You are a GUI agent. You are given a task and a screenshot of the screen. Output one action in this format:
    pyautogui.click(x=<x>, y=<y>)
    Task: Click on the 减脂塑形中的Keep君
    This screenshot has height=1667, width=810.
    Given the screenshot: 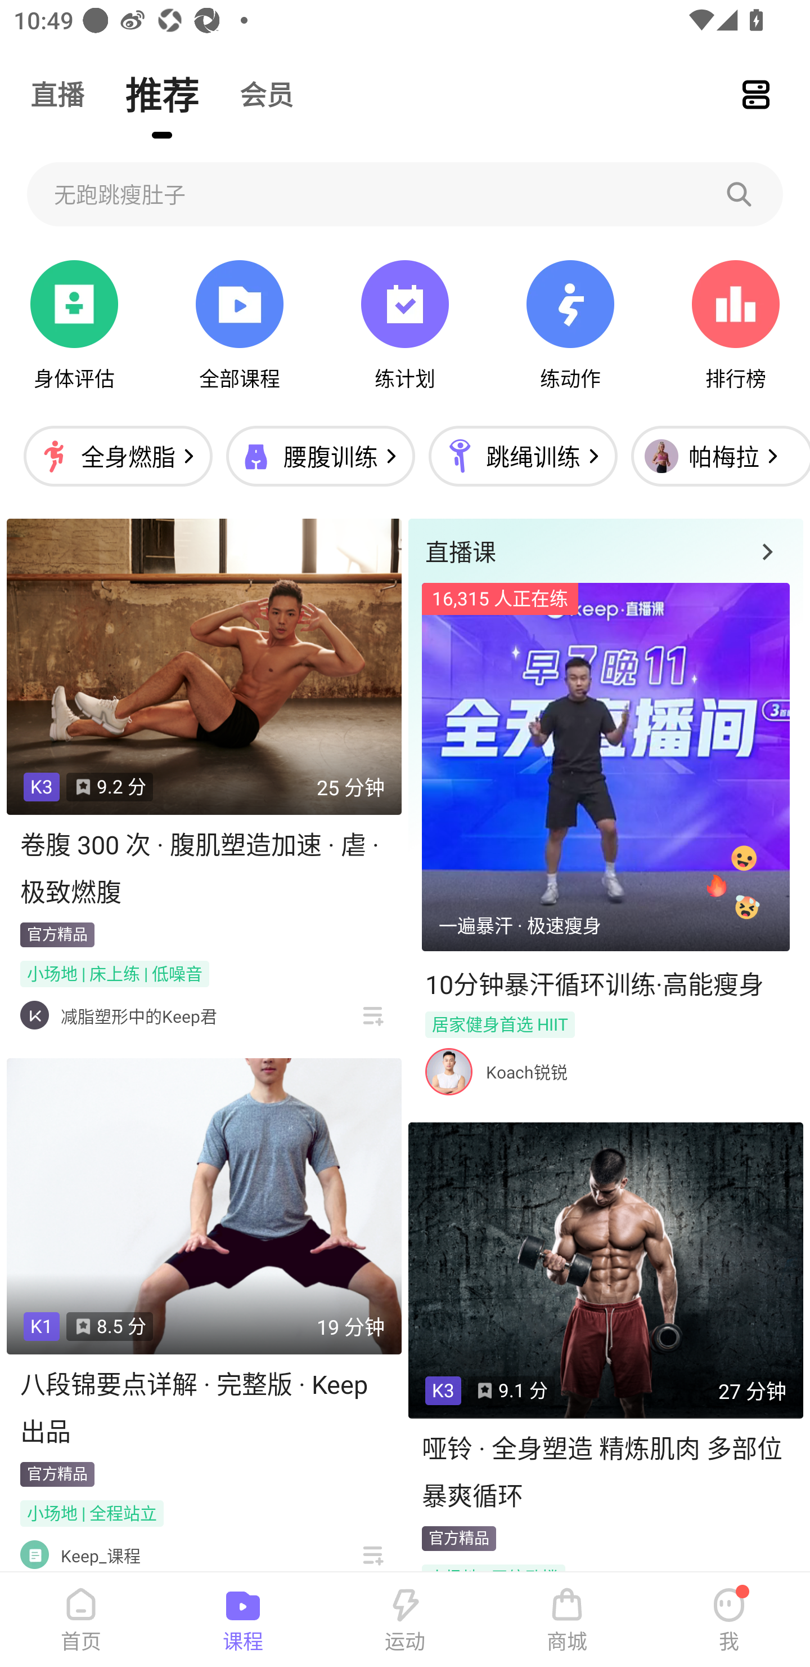 What is the action you would take?
    pyautogui.click(x=138, y=1017)
    